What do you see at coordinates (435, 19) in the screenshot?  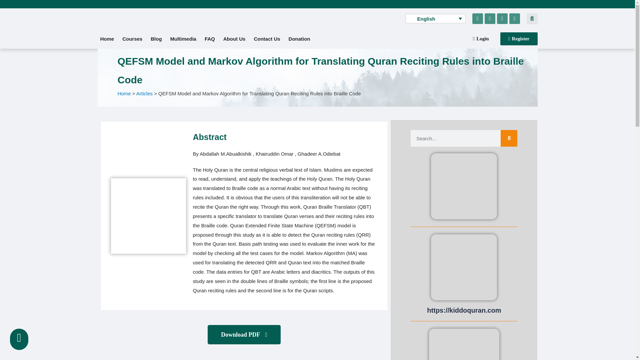 I see `English` at bounding box center [435, 19].